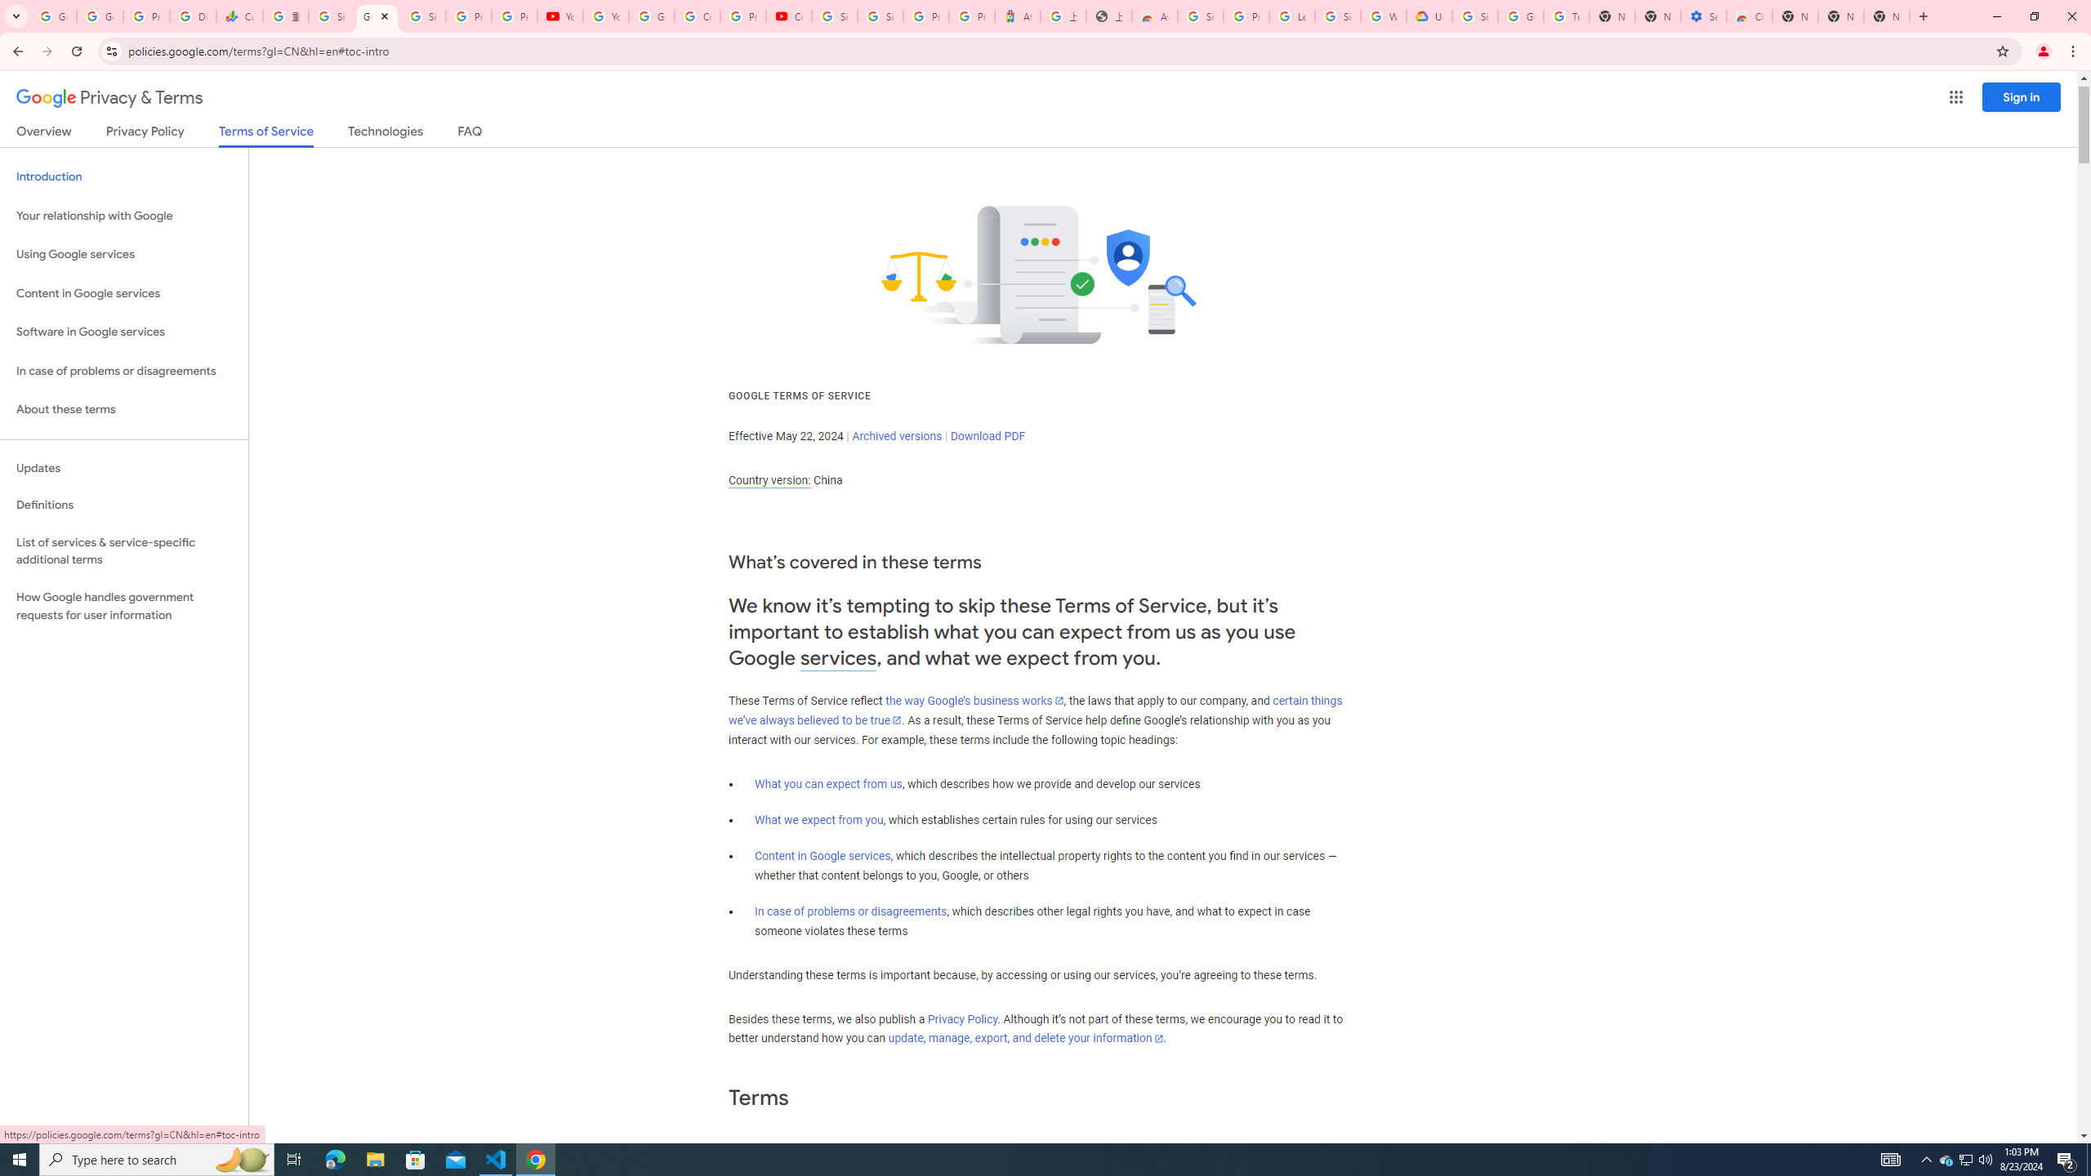 The image size is (2091, 1176). I want to click on Settings - Accessibility, so click(1703, 16).